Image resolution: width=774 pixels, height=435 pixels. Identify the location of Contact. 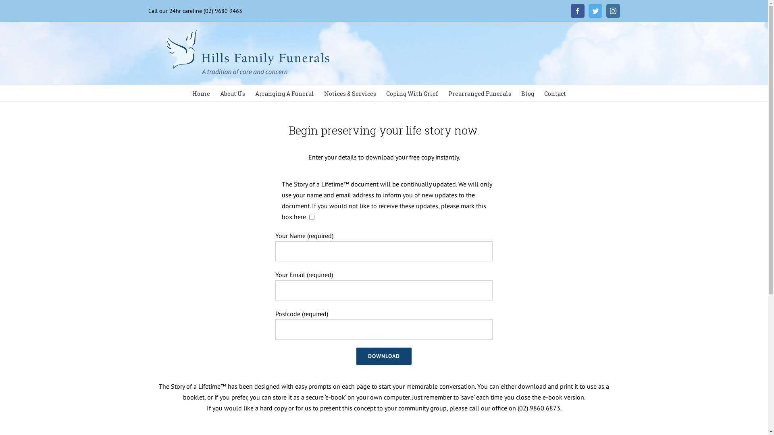
(555, 93).